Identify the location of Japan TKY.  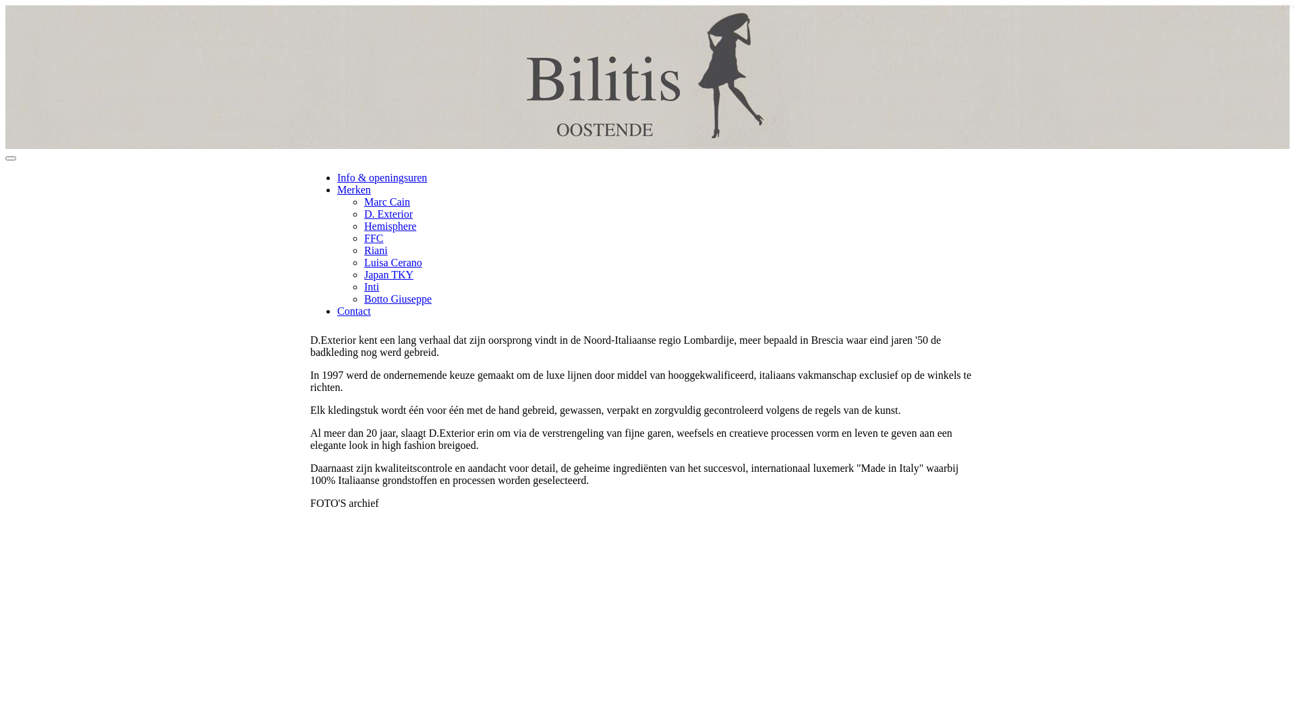
(388, 275).